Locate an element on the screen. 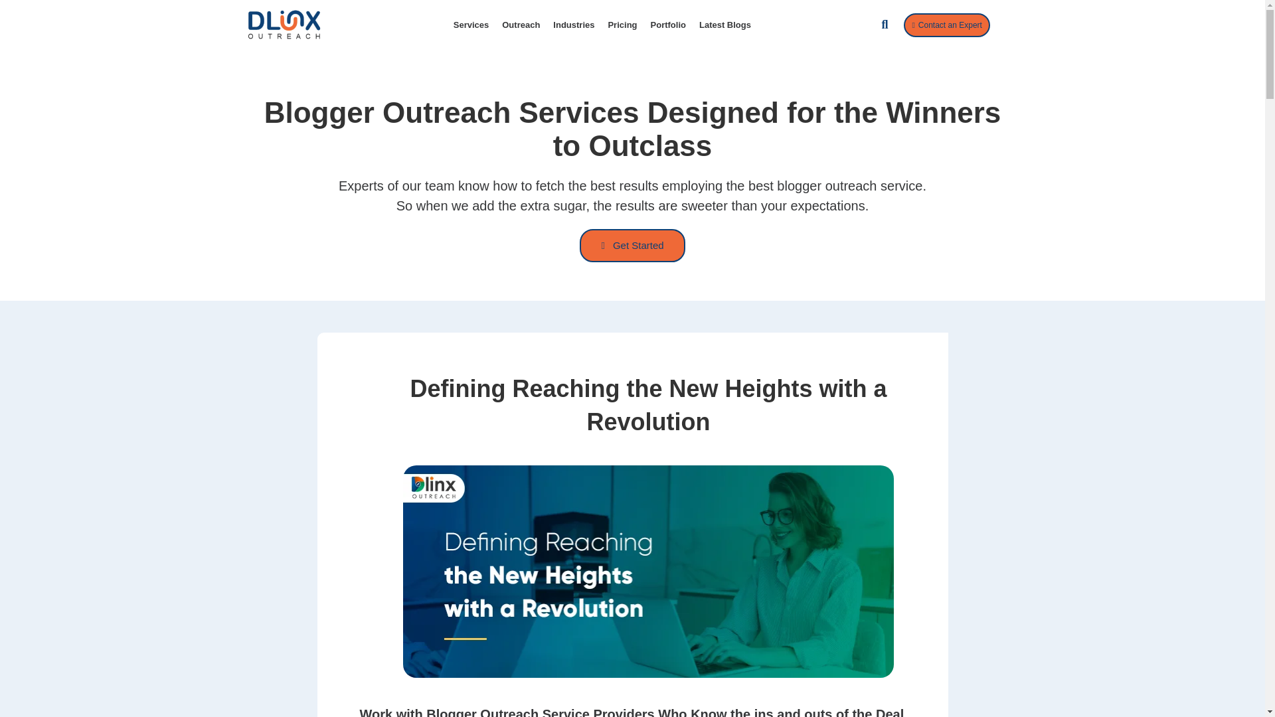 The width and height of the screenshot is (1275, 717). Services is located at coordinates (471, 25).